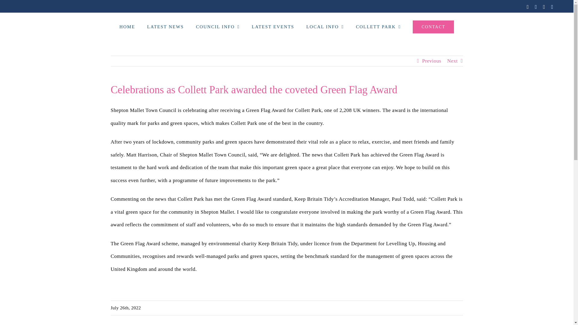 The width and height of the screenshot is (578, 325). Describe the element at coordinates (378, 26) in the screenshot. I see `COLLETT PARK` at that location.